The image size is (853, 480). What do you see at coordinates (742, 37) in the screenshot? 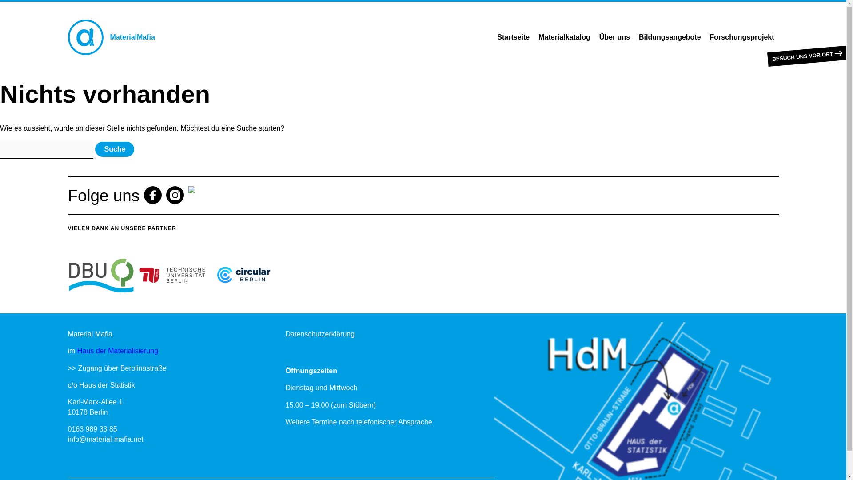
I see `Forschungsprojekt` at bounding box center [742, 37].